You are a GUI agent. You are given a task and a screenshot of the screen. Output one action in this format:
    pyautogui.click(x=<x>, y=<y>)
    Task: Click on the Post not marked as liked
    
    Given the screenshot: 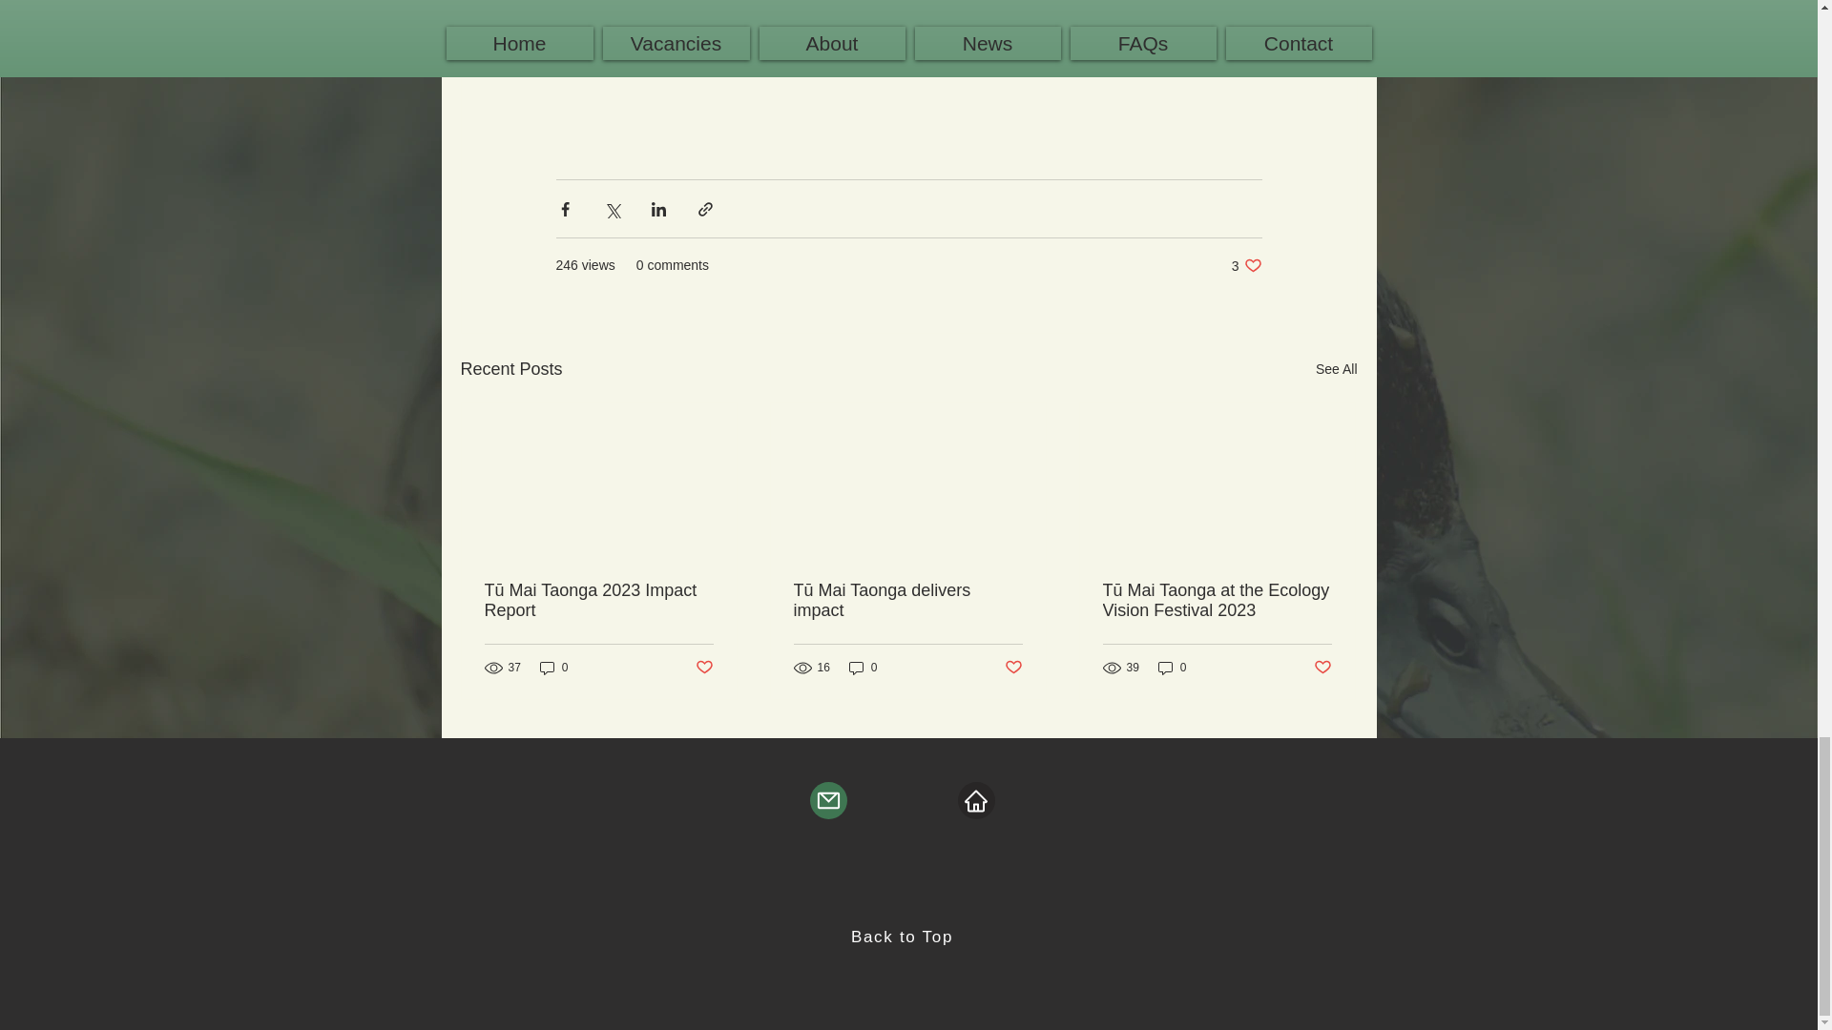 What is the action you would take?
    pyautogui.click(x=702, y=668)
    